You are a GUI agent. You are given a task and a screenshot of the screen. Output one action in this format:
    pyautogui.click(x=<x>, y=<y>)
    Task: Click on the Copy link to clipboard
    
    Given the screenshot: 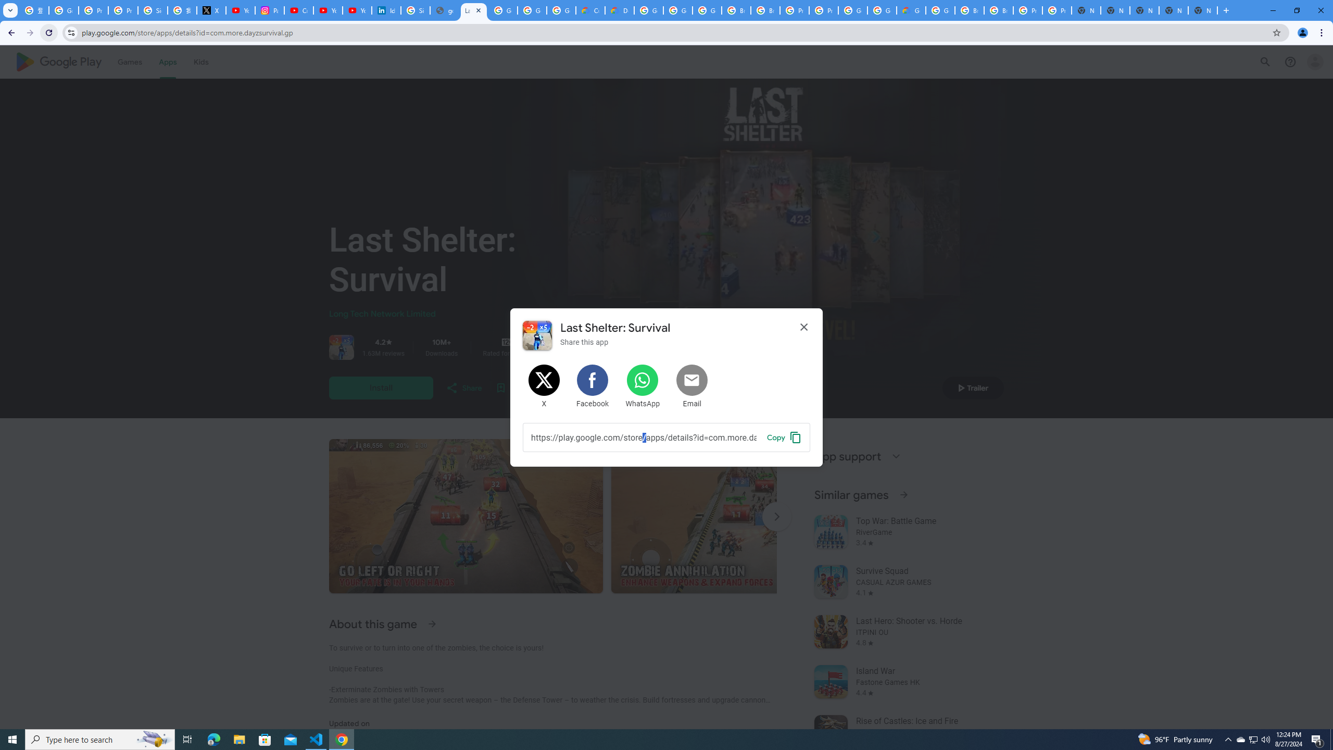 What is the action you would take?
    pyautogui.click(x=784, y=437)
    